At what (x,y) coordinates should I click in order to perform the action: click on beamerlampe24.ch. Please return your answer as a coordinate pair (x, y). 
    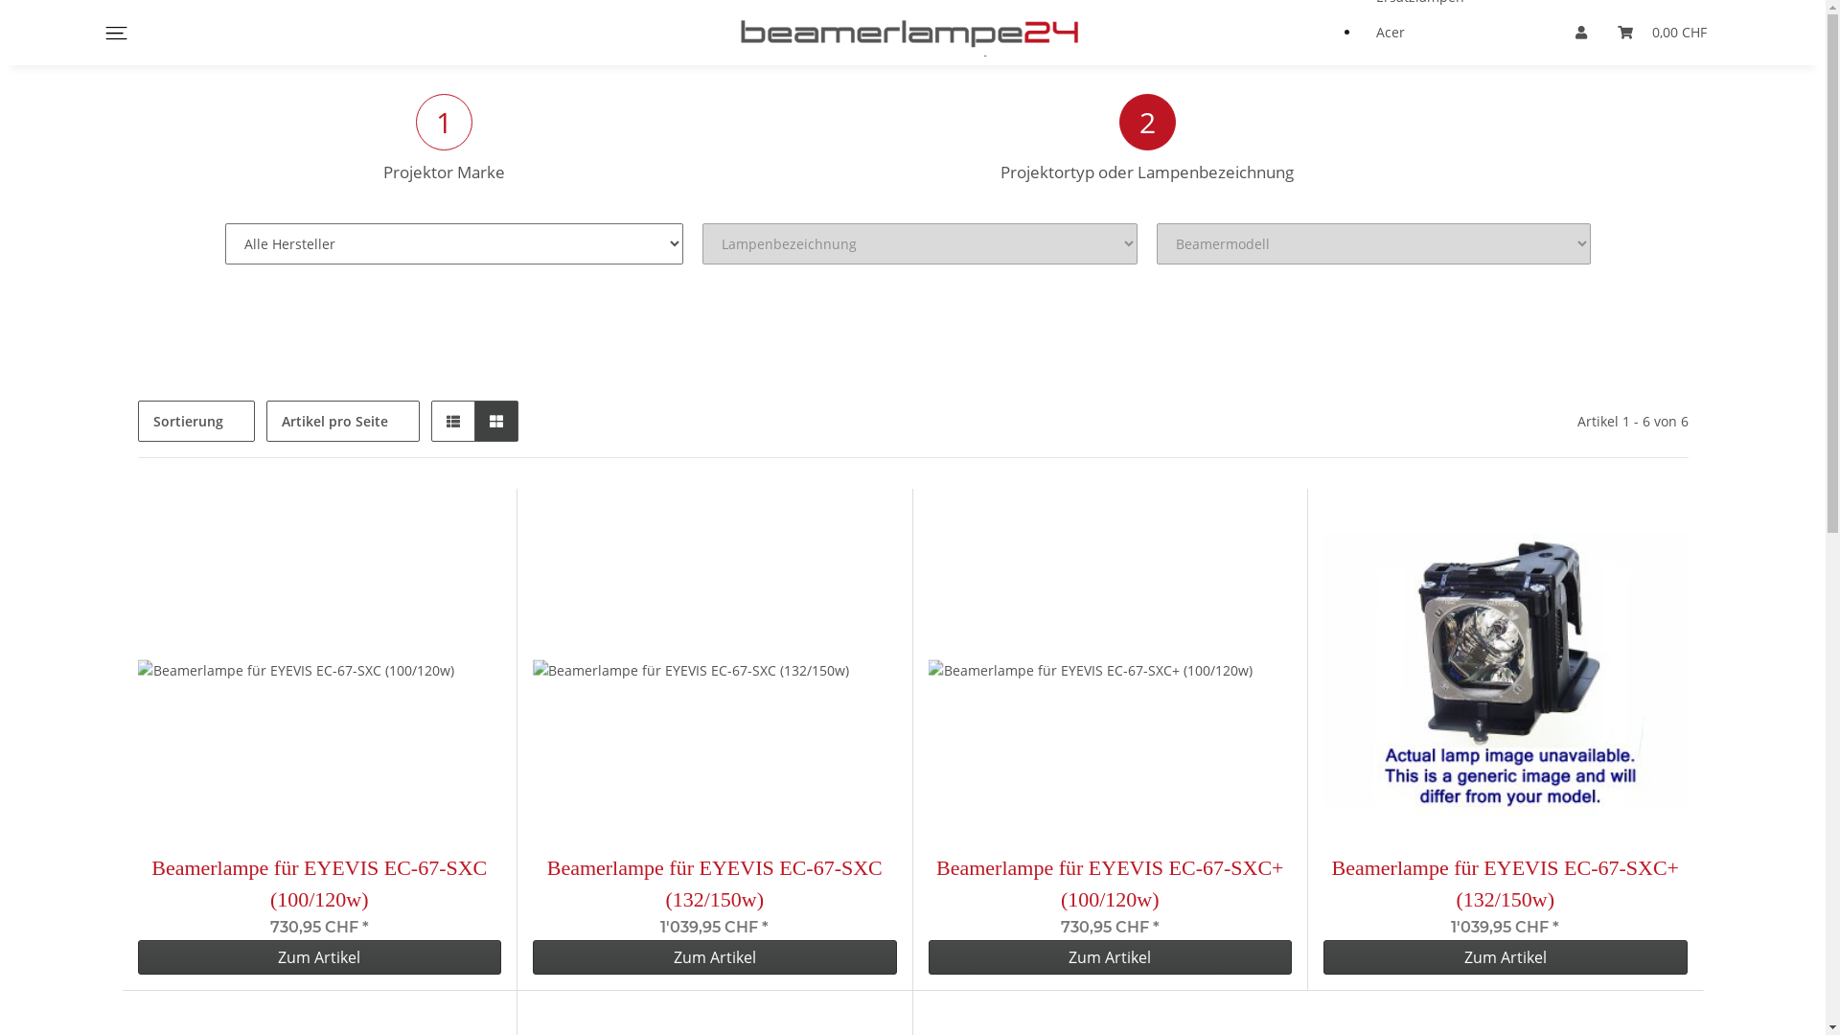
    Looking at the image, I should click on (913, 33).